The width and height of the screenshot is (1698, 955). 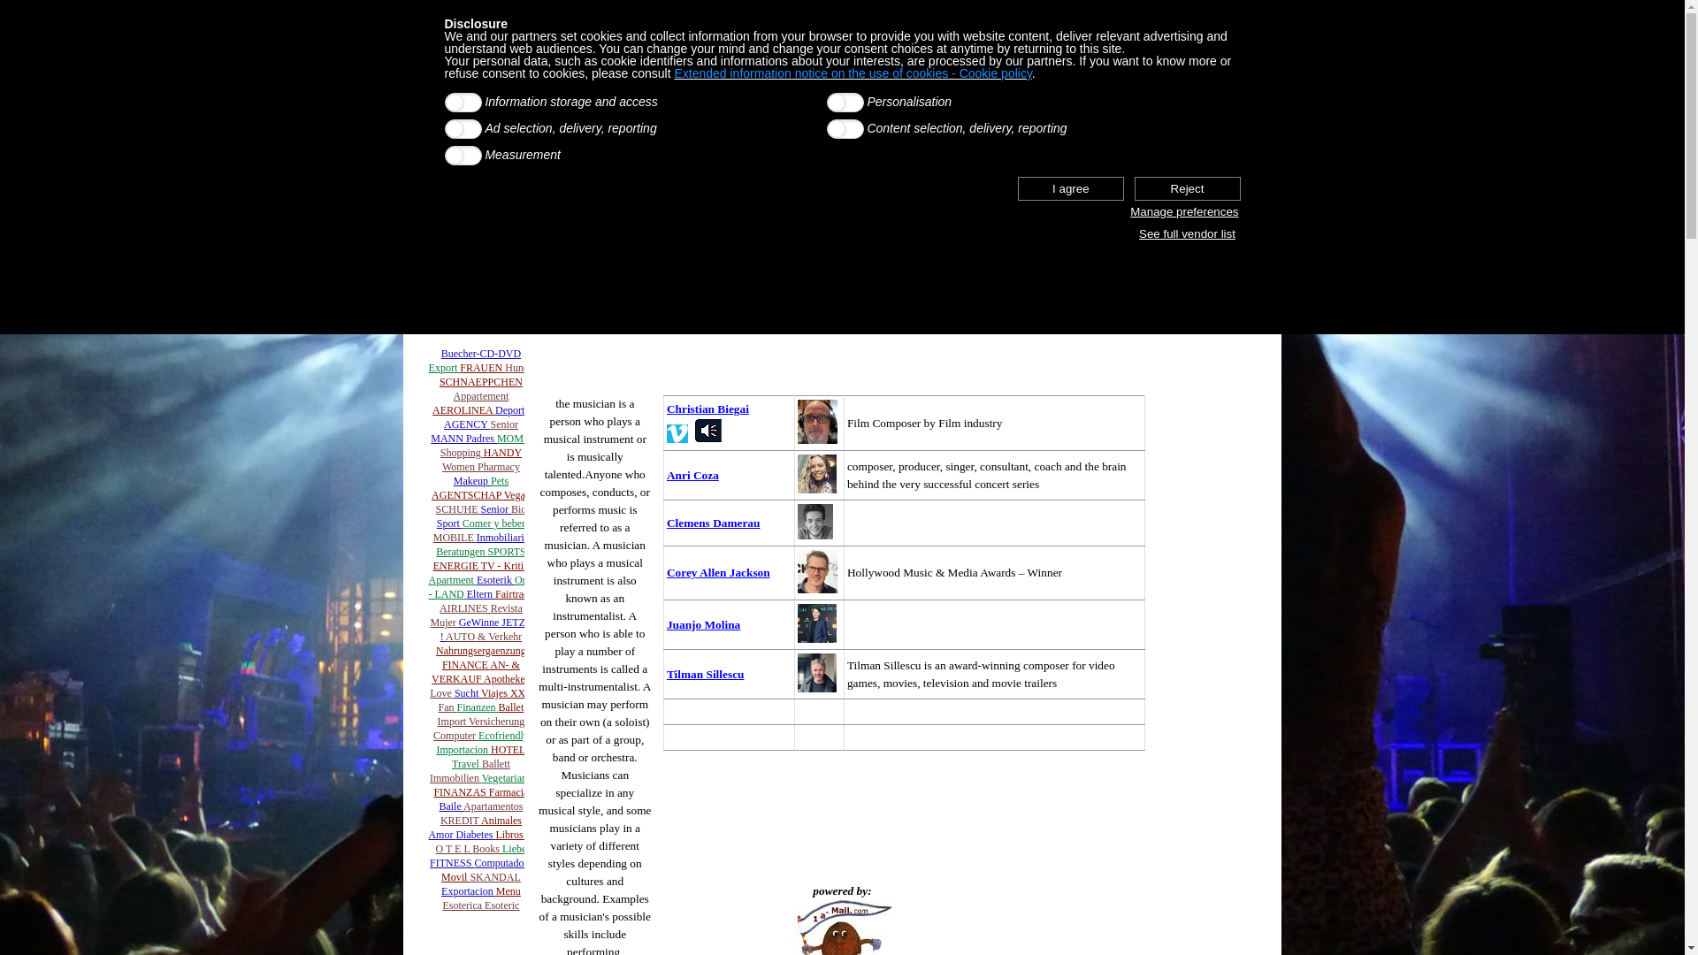 What do you see at coordinates (509, 891) in the screenshot?
I see `Menu` at bounding box center [509, 891].